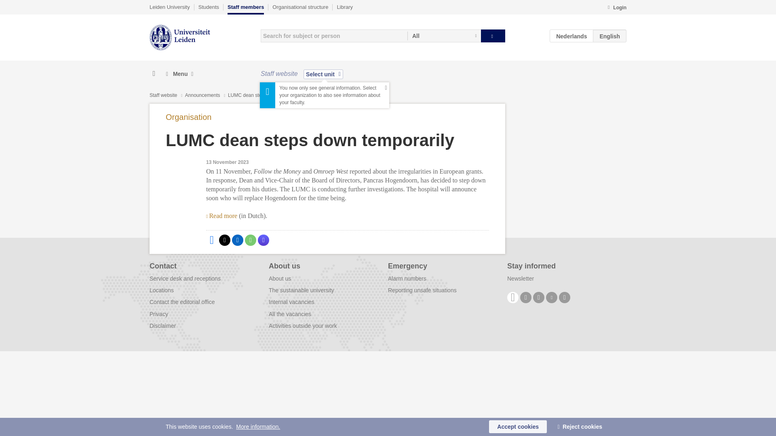 The height and width of the screenshot is (436, 776). Describe the element at coordinates (444, 36) in the screenshot. I see `All` at that location.